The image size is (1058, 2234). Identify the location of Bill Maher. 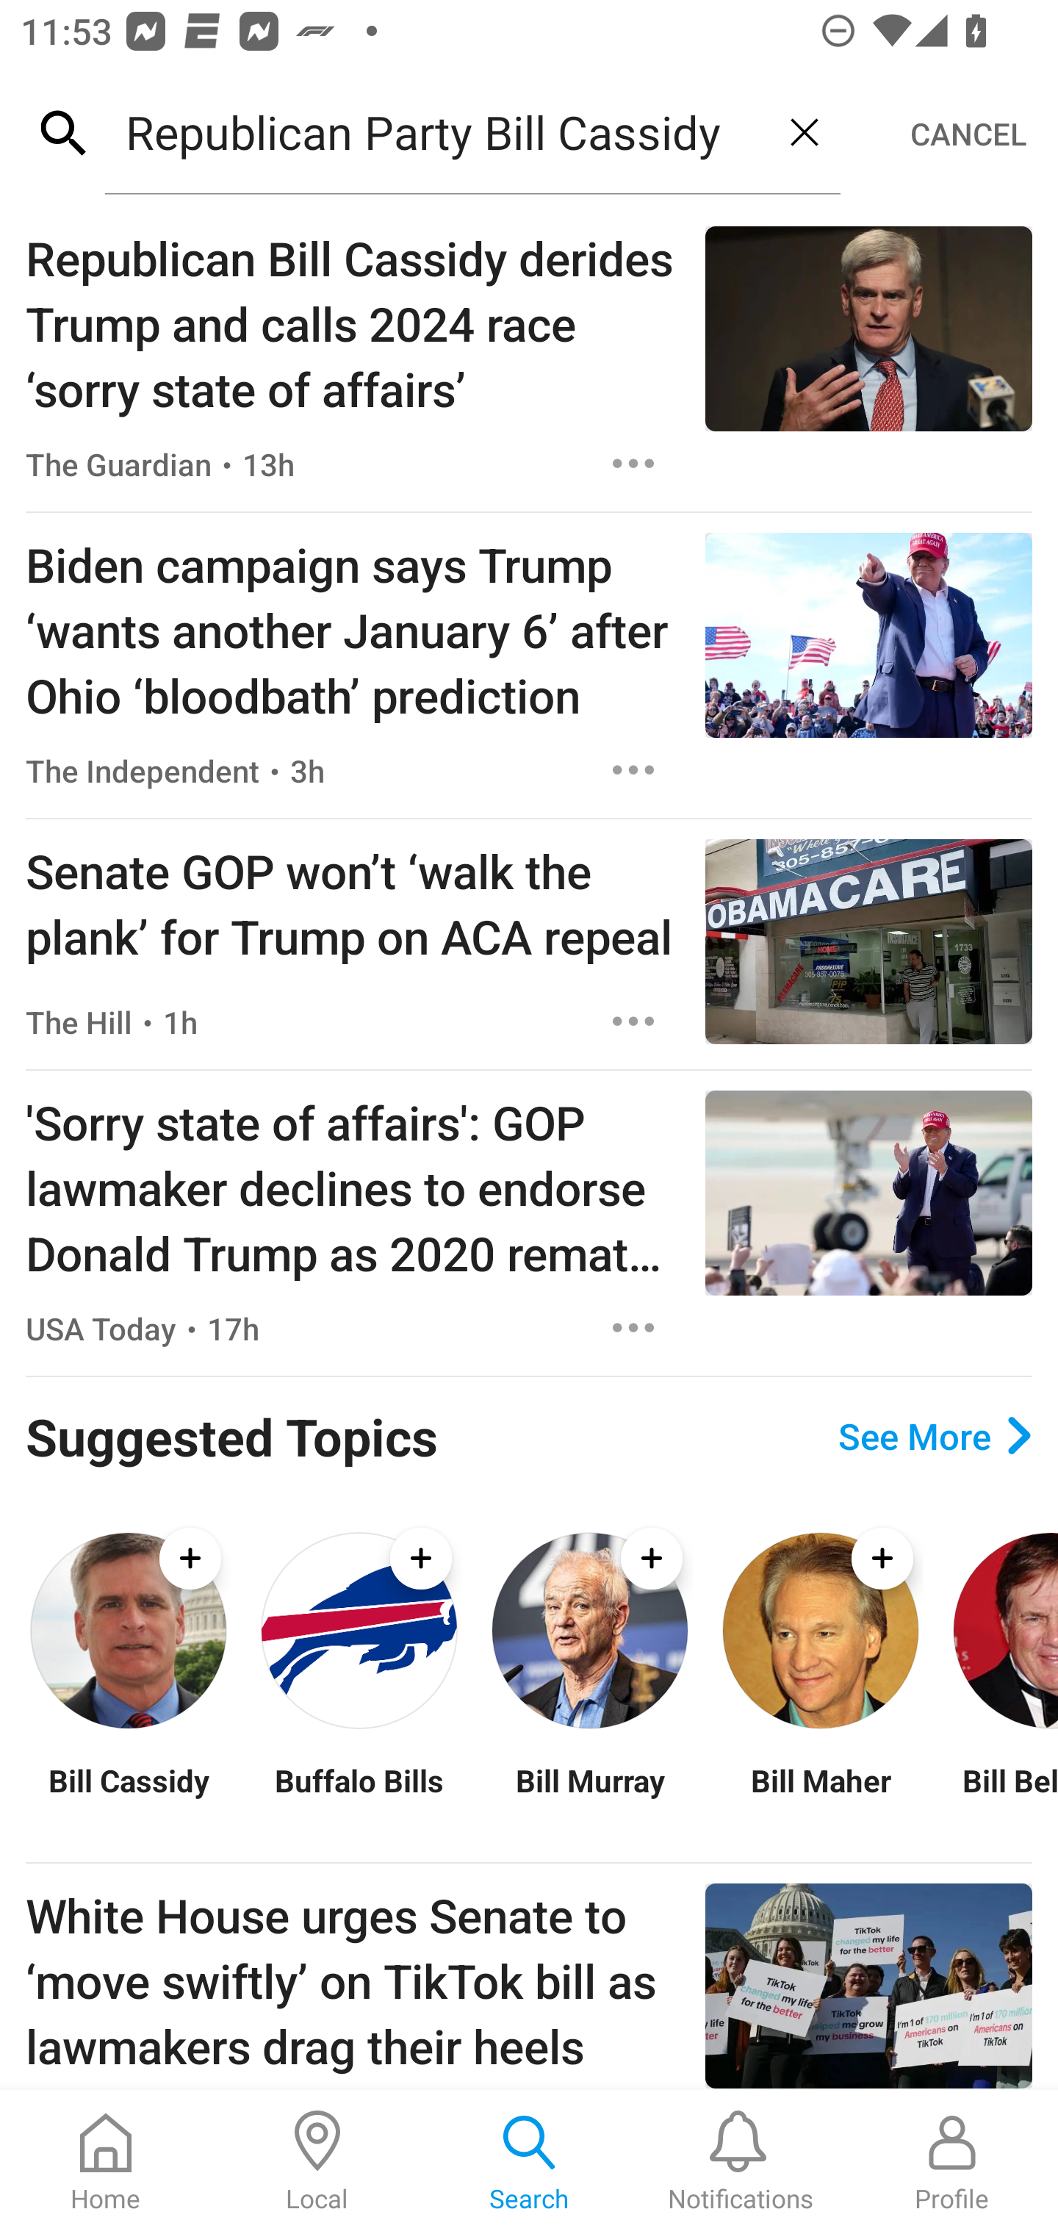
(820, 1797).